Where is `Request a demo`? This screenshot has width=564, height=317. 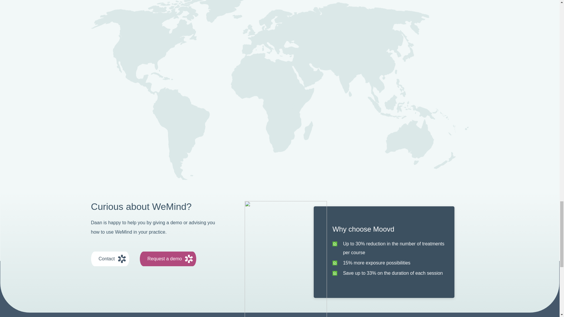 Request a demo is located at coordinates (168, 259).